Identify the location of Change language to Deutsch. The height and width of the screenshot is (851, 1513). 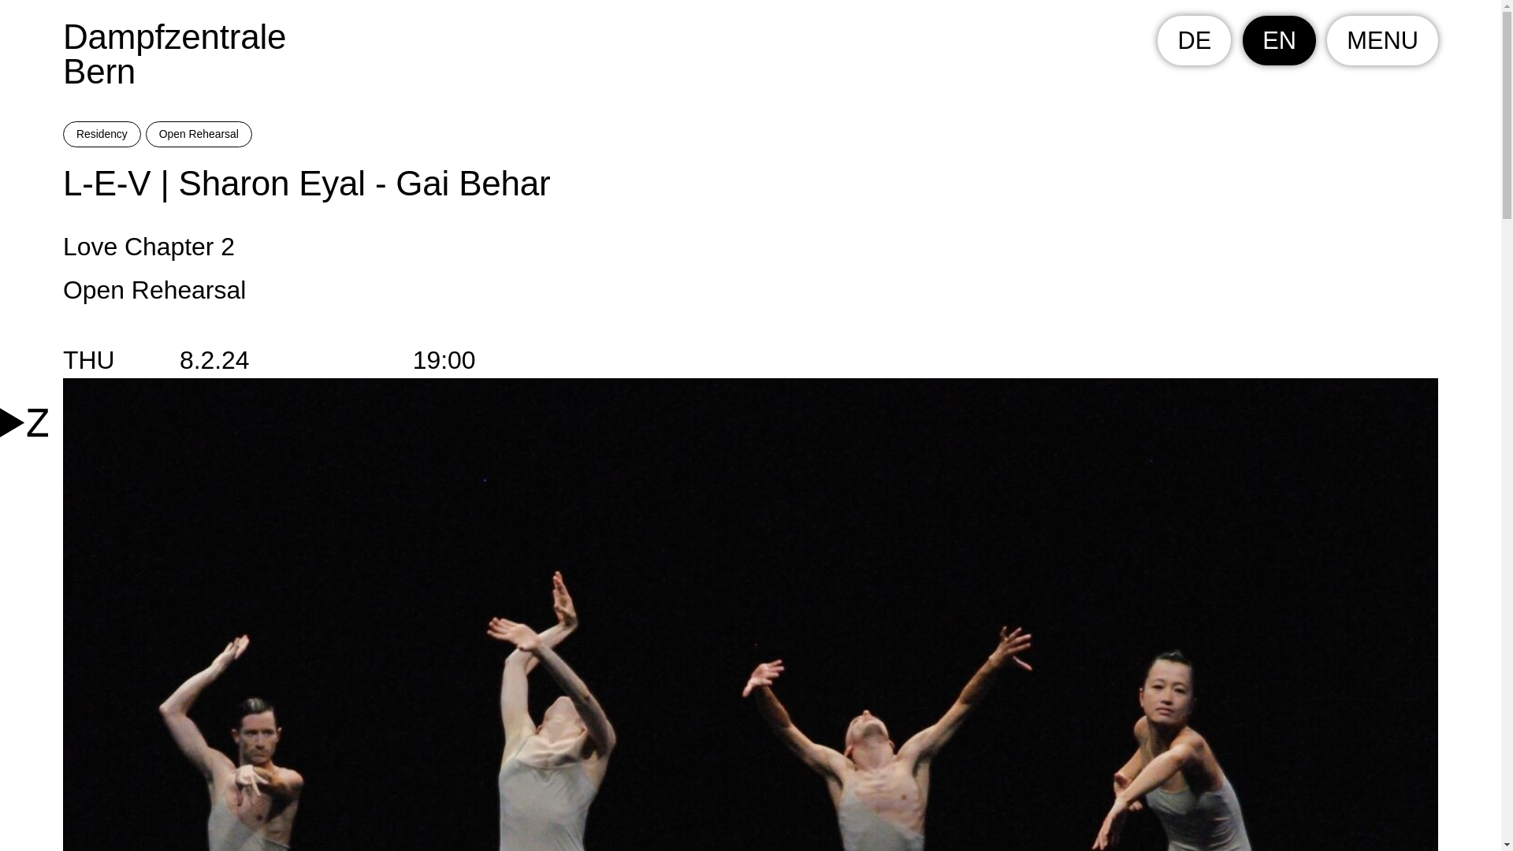
(1194, 41).